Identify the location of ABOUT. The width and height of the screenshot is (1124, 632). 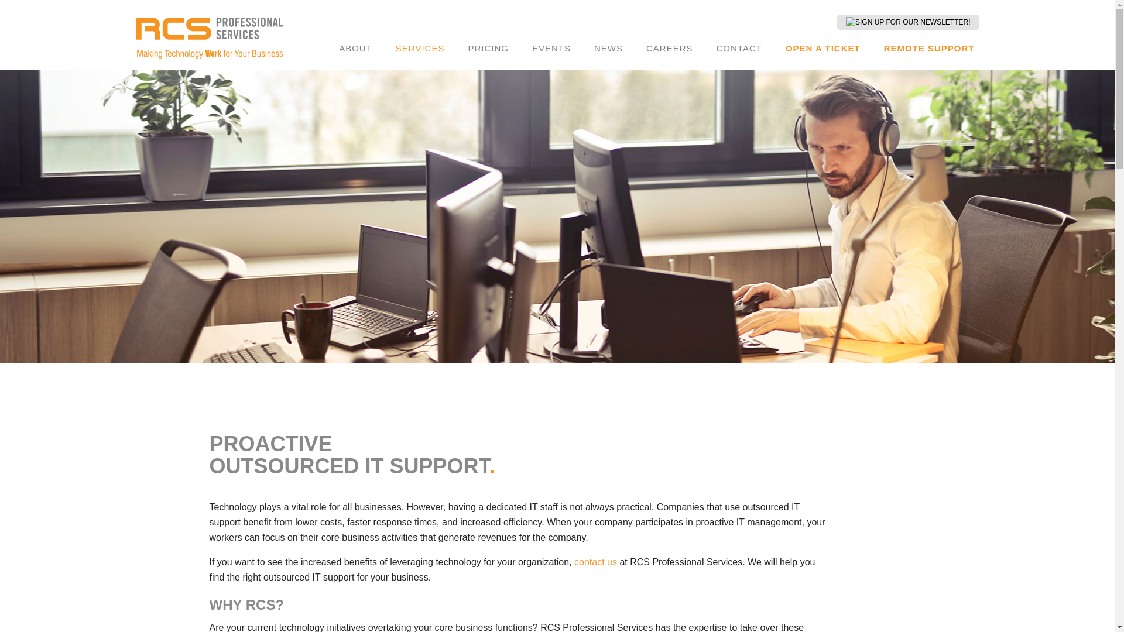
(355, 48).